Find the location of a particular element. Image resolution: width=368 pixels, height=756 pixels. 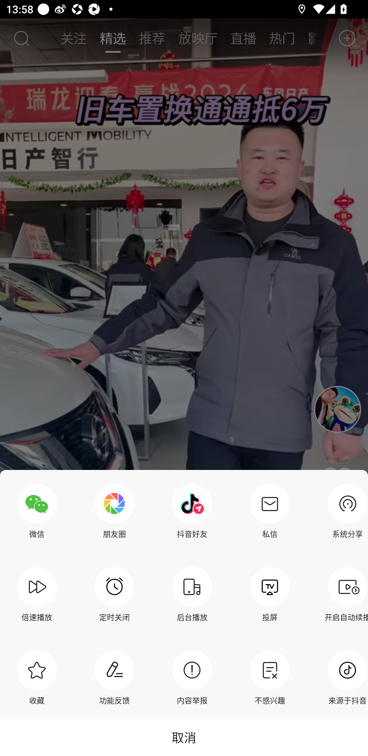

朋友圈 is located at coordinates (114, 511).